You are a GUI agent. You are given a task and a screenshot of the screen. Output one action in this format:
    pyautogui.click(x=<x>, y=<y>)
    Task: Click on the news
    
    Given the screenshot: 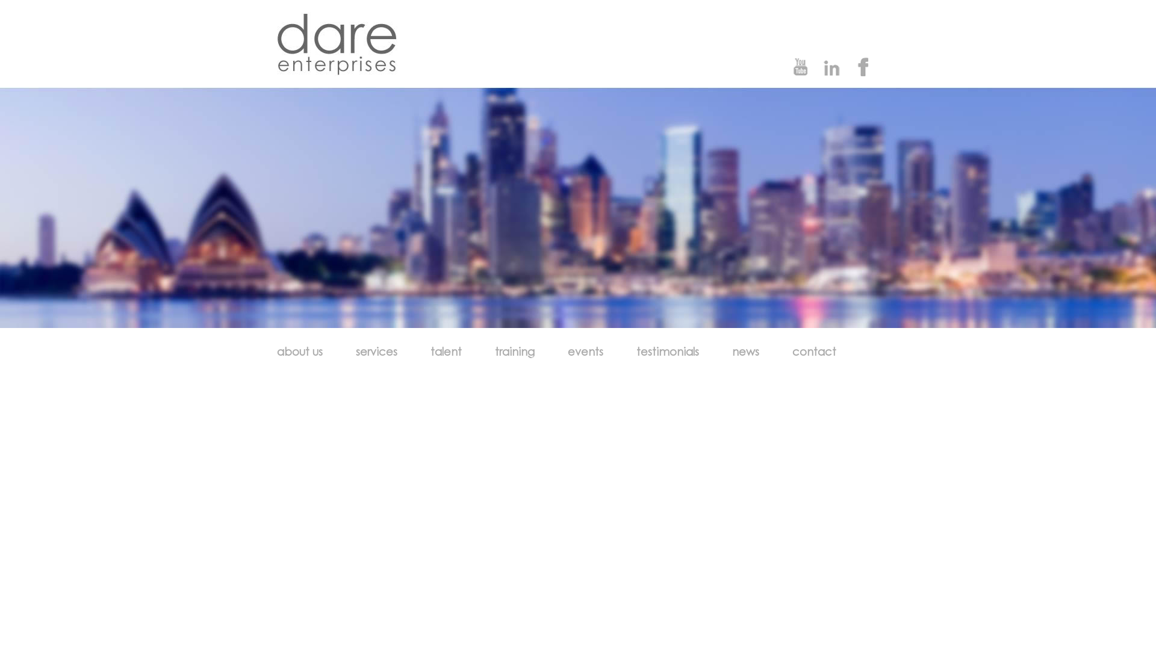 What is the action you would take?
    pyautogui.click(x=750, y=351)
    